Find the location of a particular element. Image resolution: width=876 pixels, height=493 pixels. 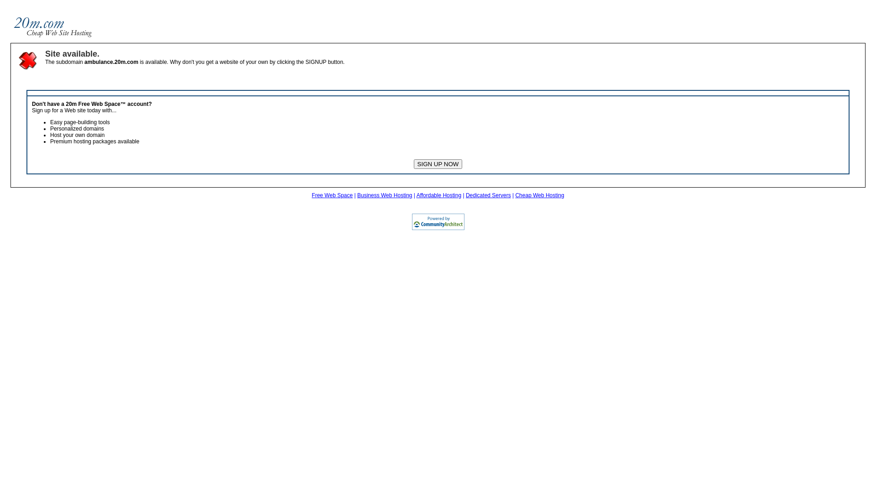

Free Web Space is located at coordinates (332, 195).